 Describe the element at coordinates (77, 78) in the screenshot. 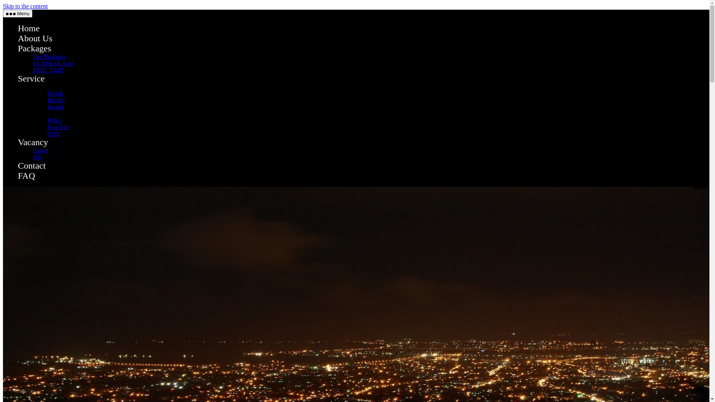

I see `Show sub menu` at that location.